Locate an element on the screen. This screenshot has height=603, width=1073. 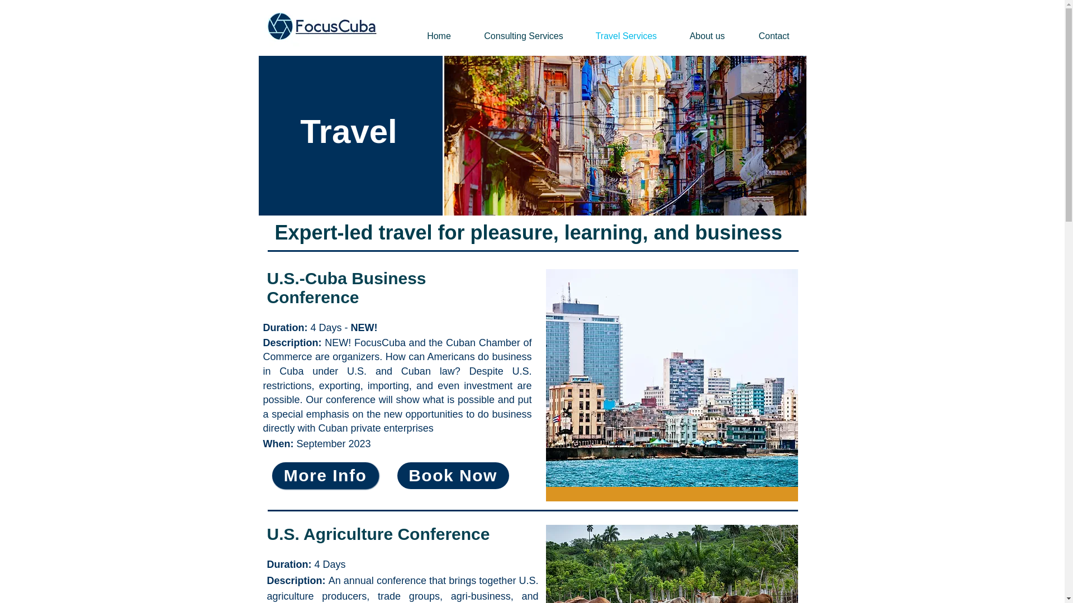
More Info is located at coordinates (325, 476).